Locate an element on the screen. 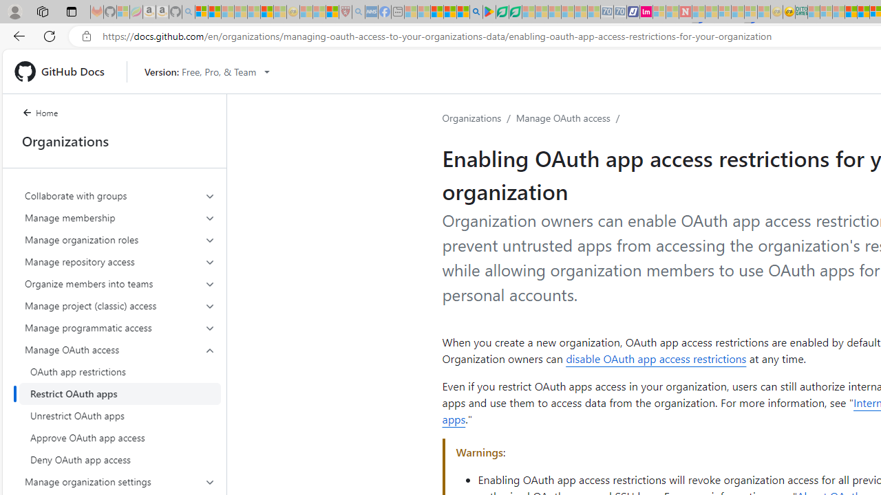 The image size is (881, 495). The Weather Channel - MSN - Sleeping is located at coordinates (228, 12).